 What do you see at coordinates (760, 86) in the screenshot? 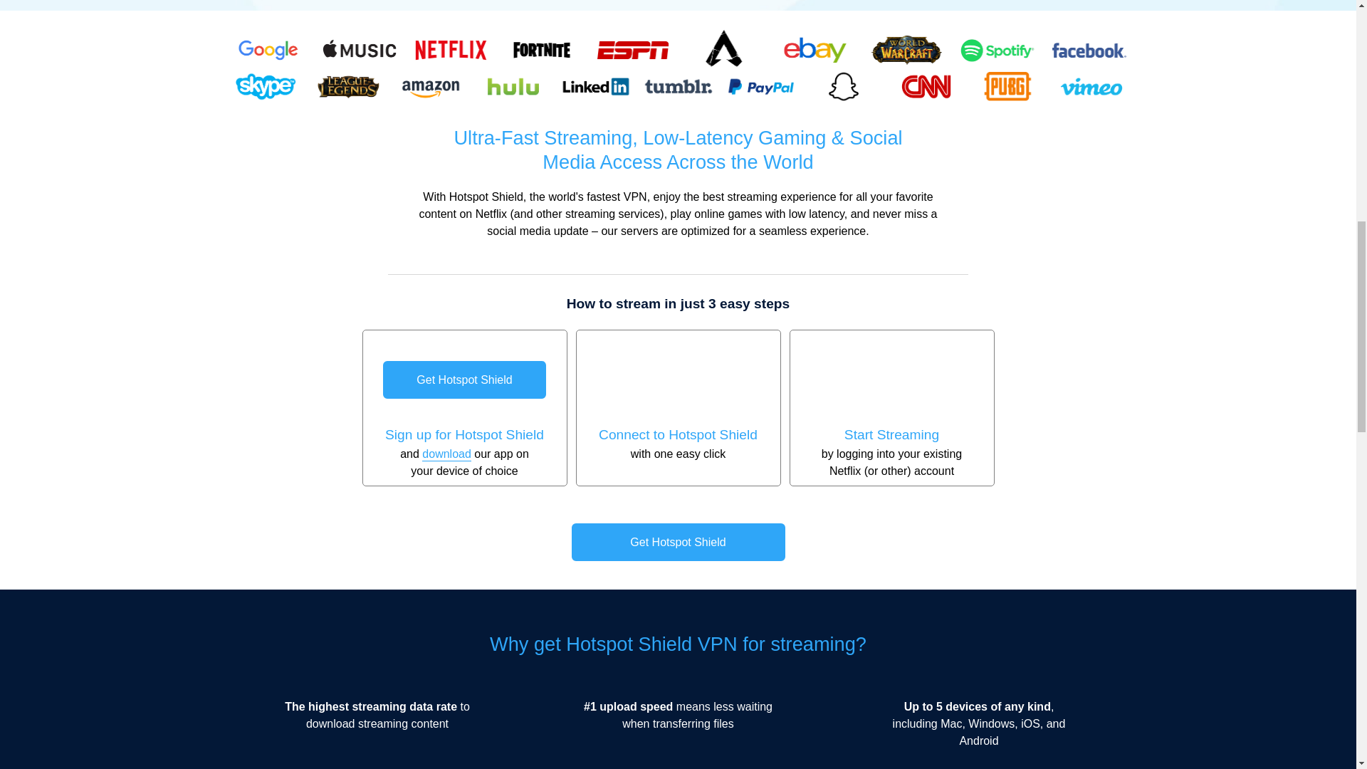
I see `Paypal` at bounding box center [760, 86].